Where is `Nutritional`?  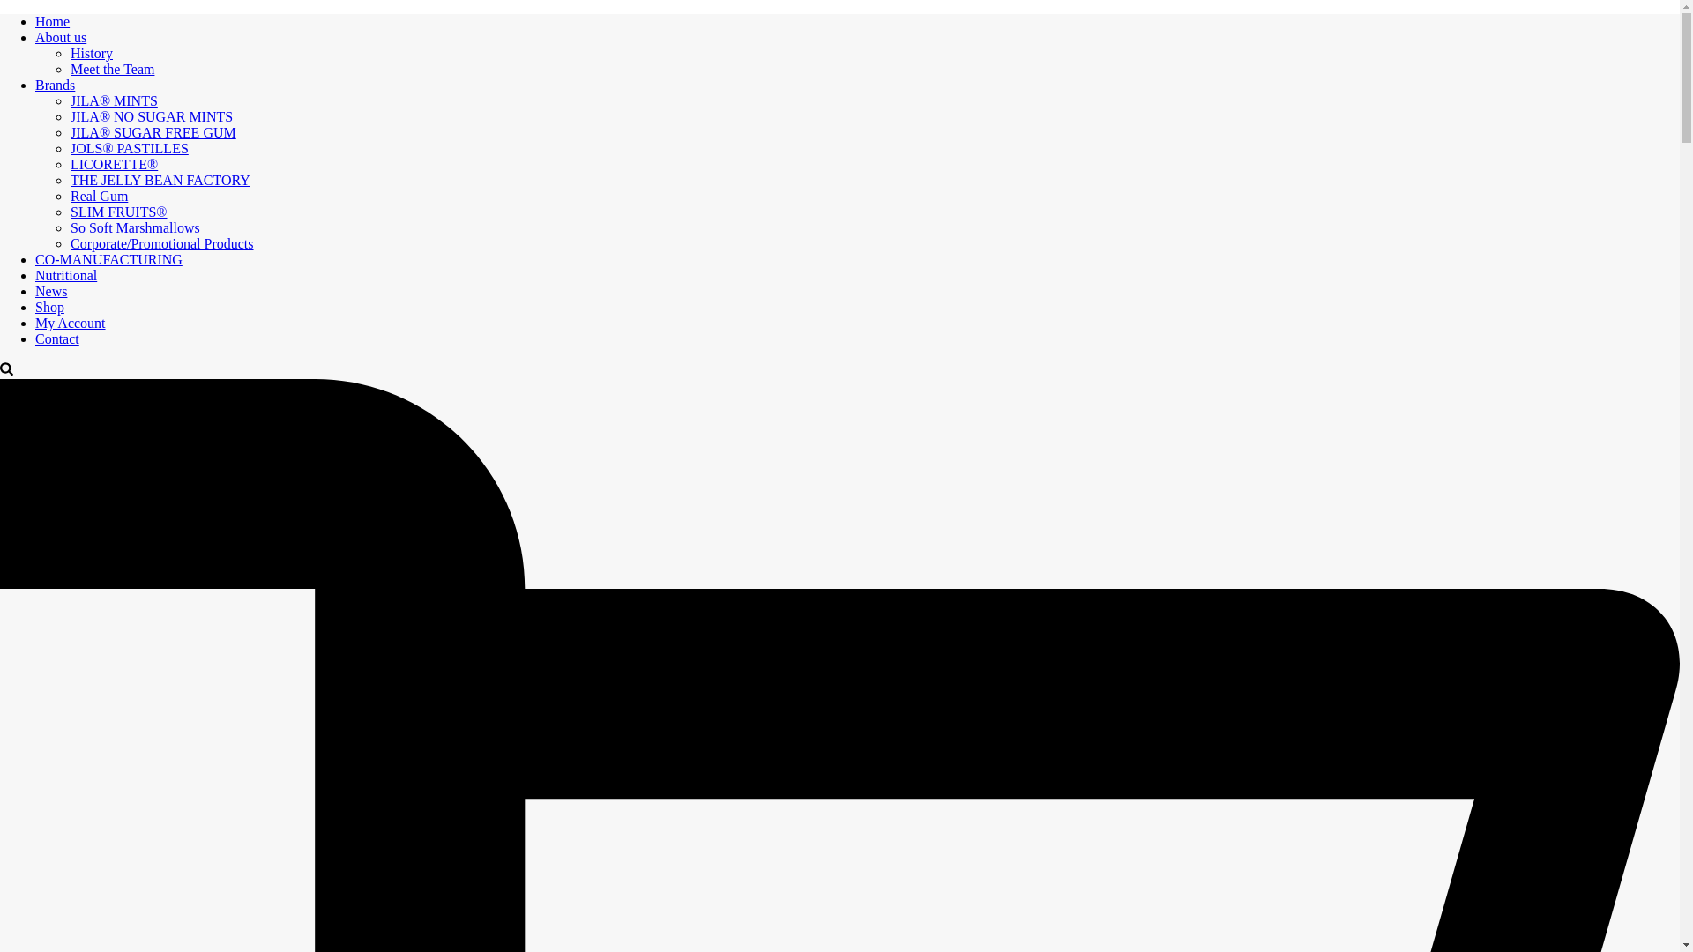 Nutritional is located at coordinates (66, 275).